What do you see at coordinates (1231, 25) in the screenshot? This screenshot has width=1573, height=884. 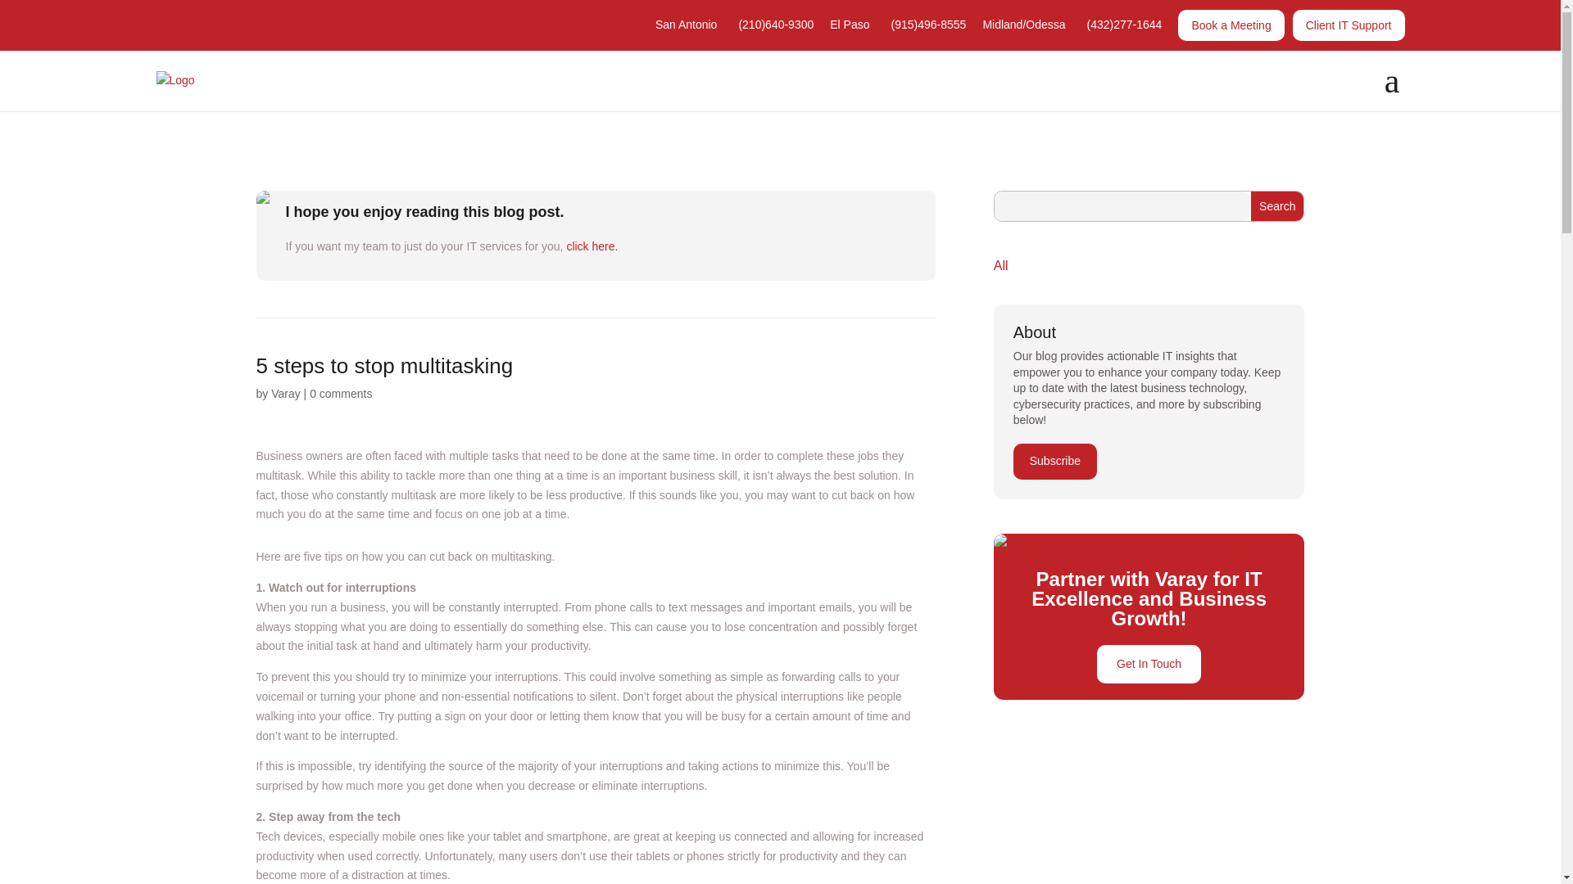 I see `Book a Meeting` at bounding box center [1231, 25].